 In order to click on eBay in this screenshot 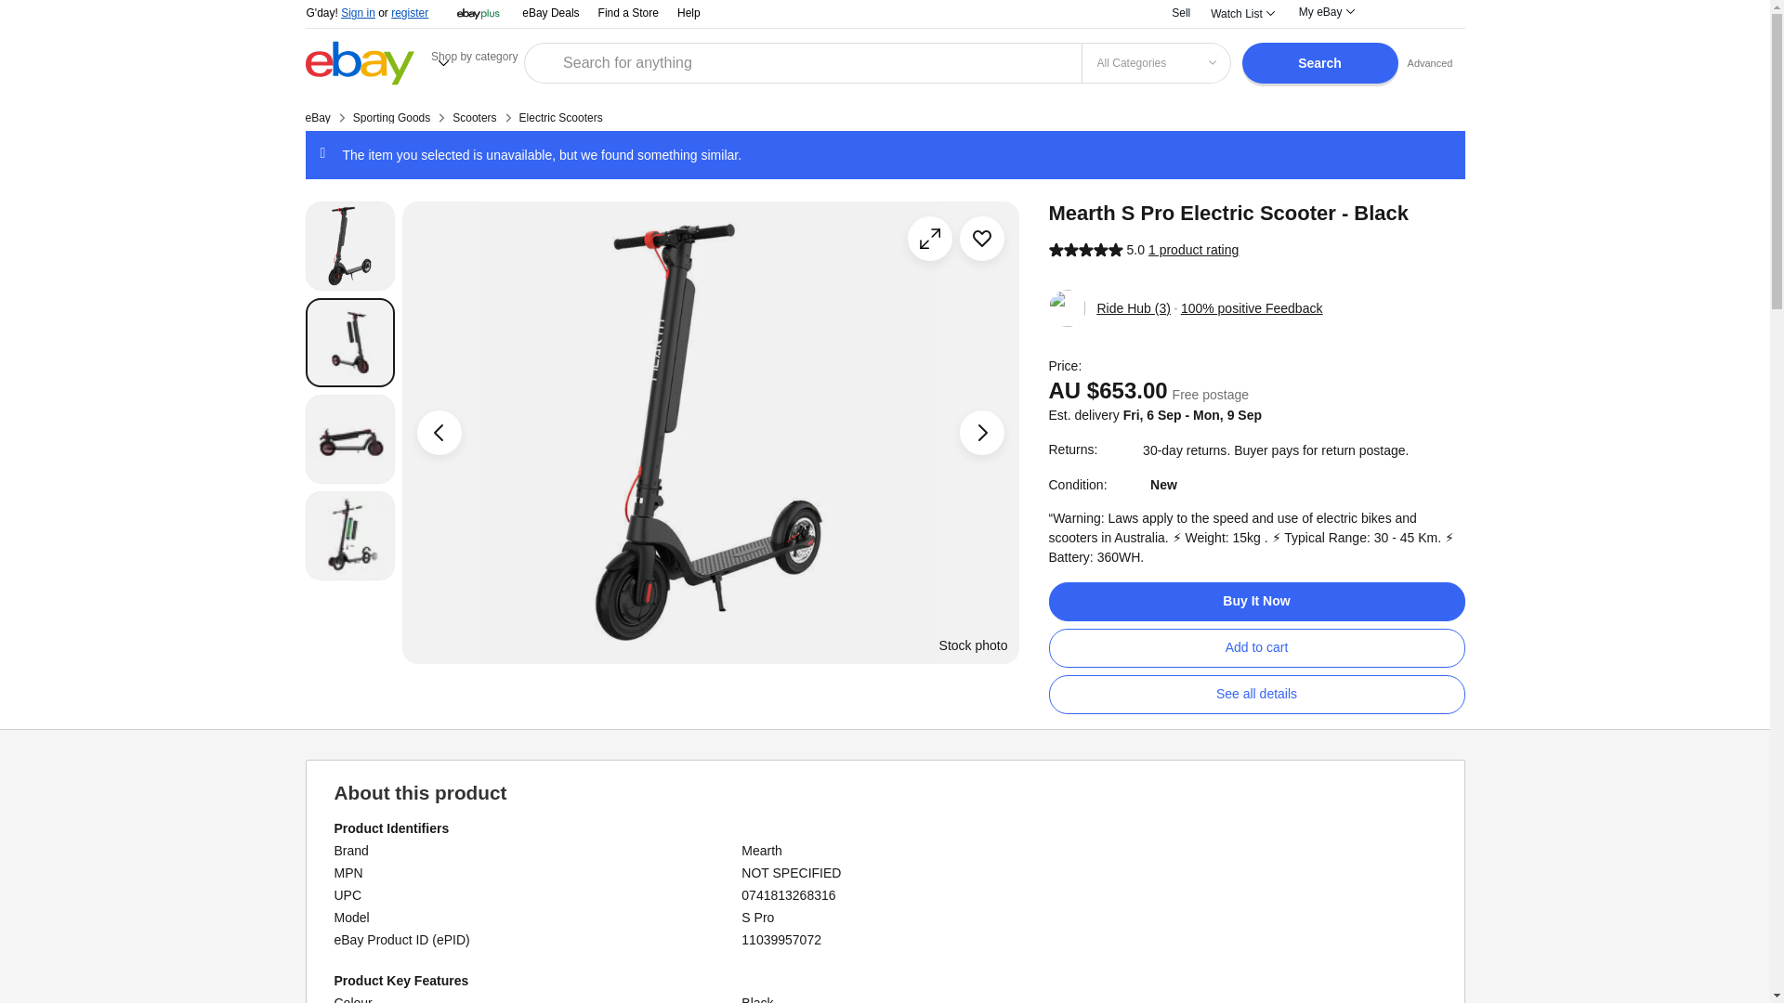, I will do `click(318, 117)`.